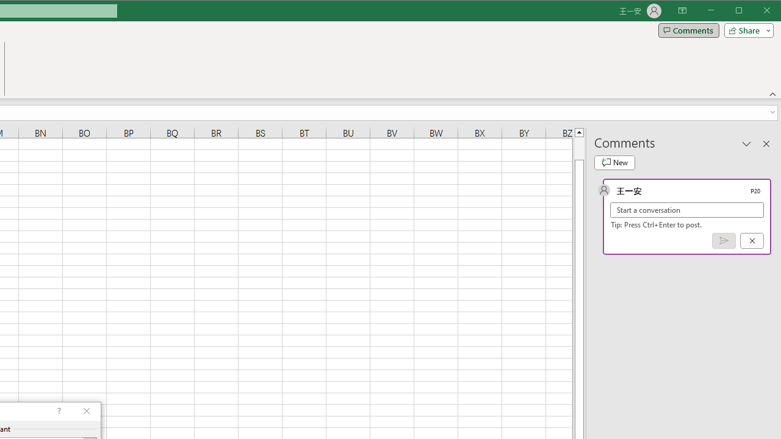  I want to click on Collapse the Ribbon, so click(773, 94).